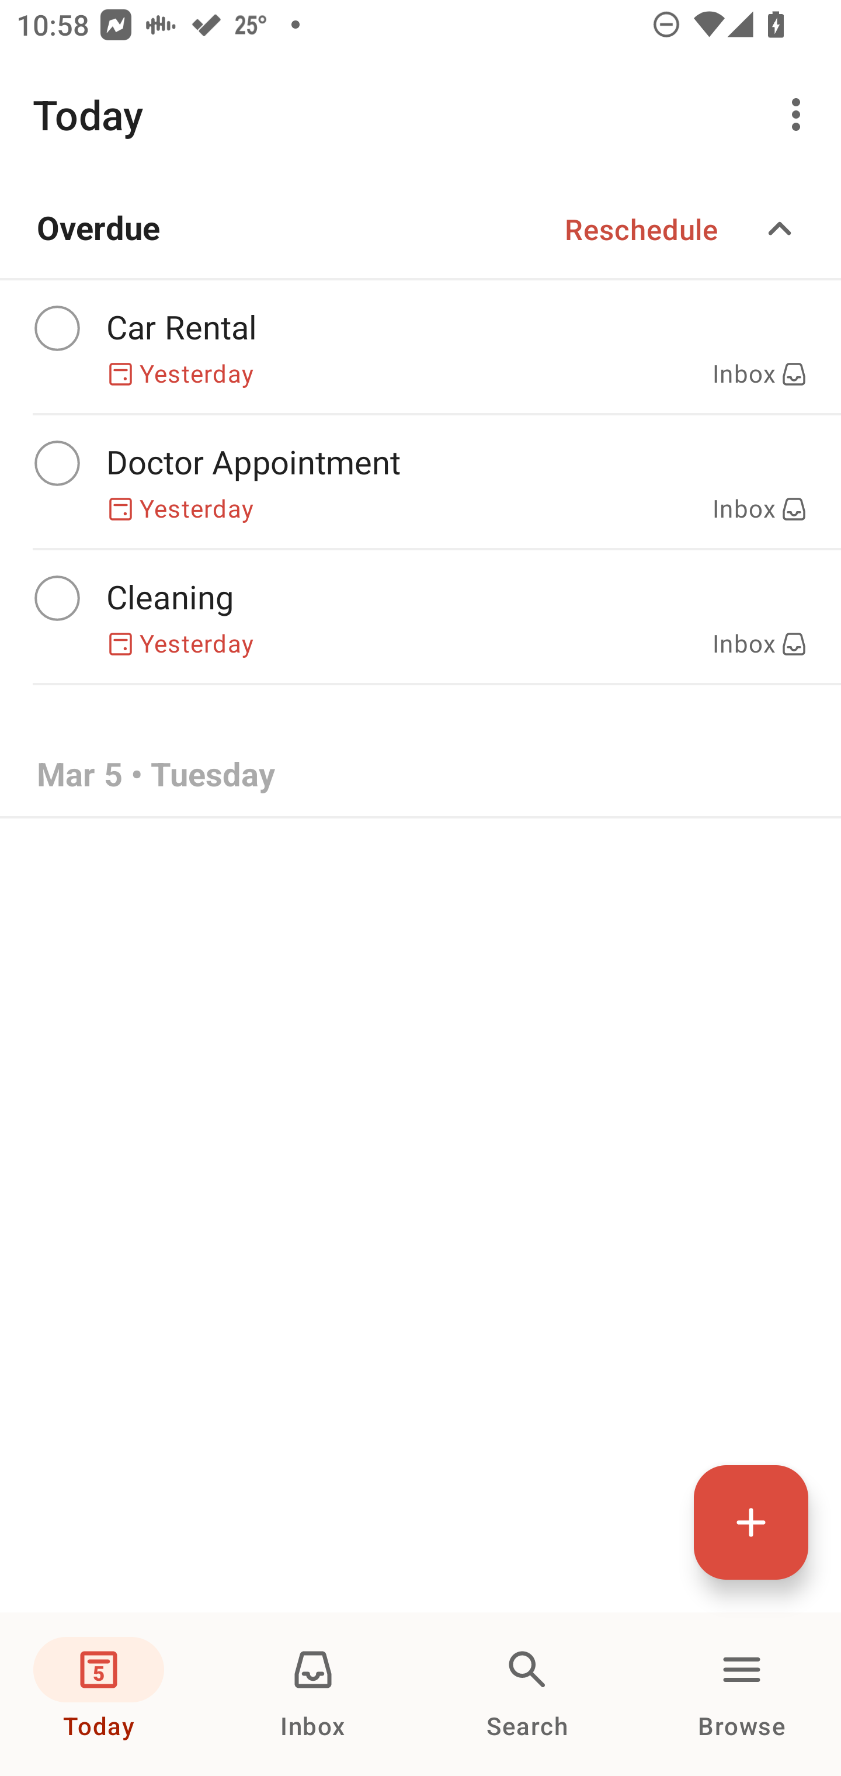 This screenshot has height=1776, width=841. I want to click on Overdue Reschedule Expand/collapse, so click(420, 229).